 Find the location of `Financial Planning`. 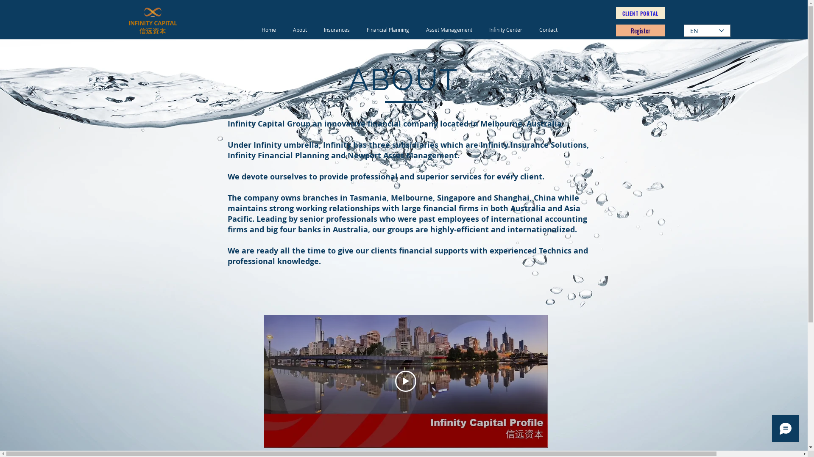

Financial Planning is located at coordinates (387, 30).